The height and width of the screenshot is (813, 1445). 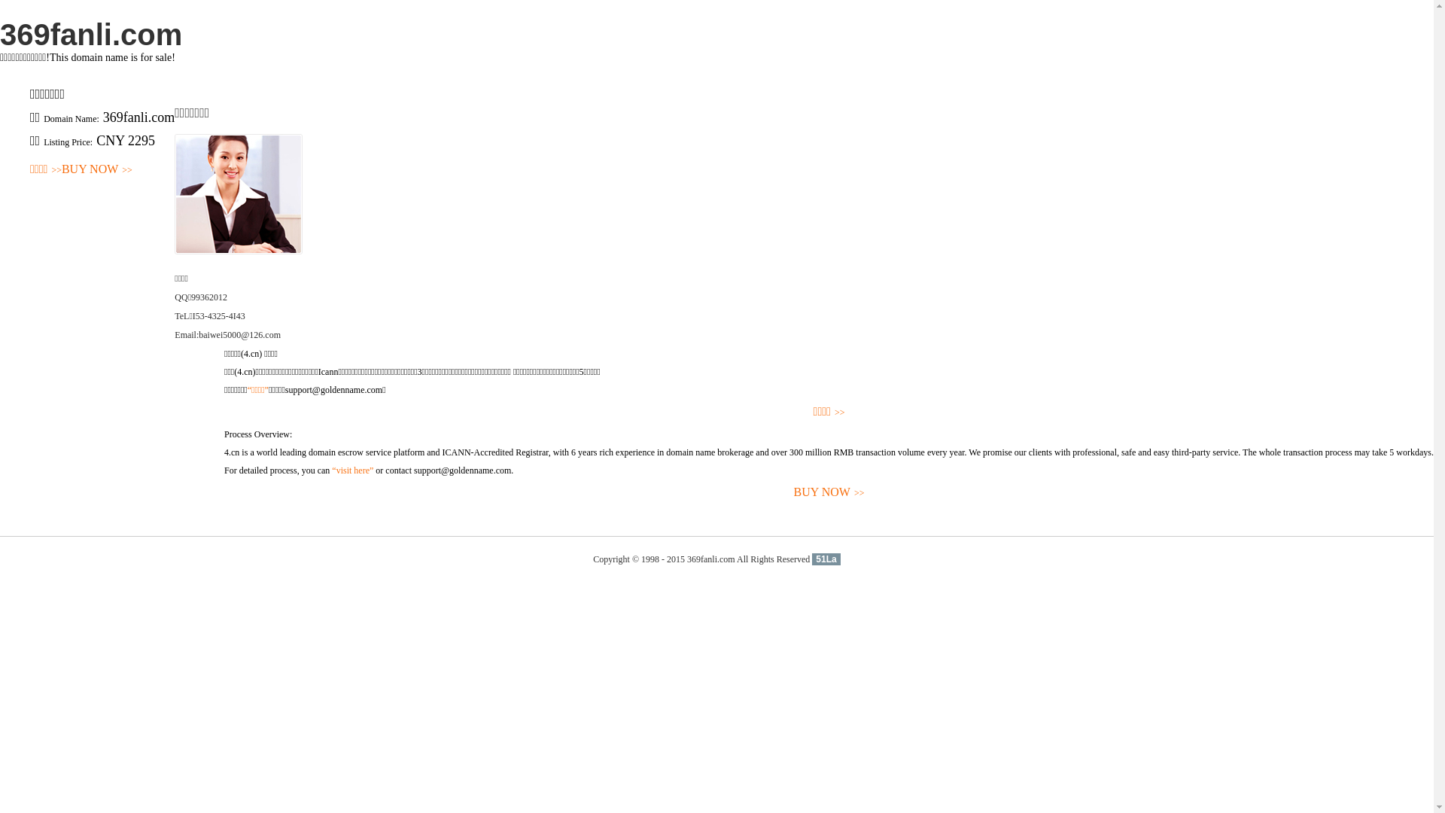 What do you see at coordinates (826, 559) in the screenshot?
I see `51La` at bounding box center [826, 559].